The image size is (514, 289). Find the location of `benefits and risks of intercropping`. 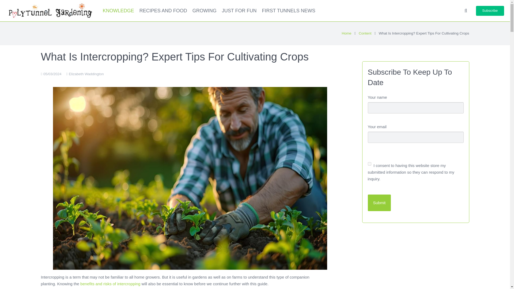

benefits and risks of intercropping is located at coordinates (110, 284).